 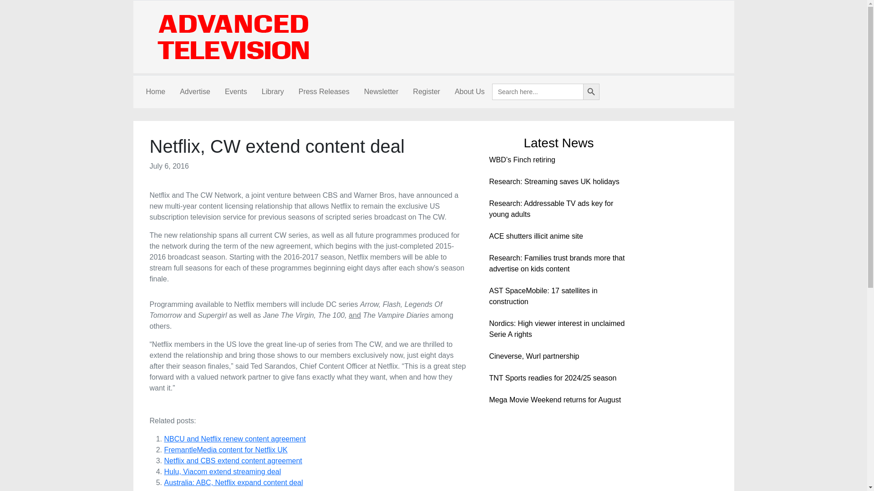 I want to click on About Us, so click(x=470, y=92).